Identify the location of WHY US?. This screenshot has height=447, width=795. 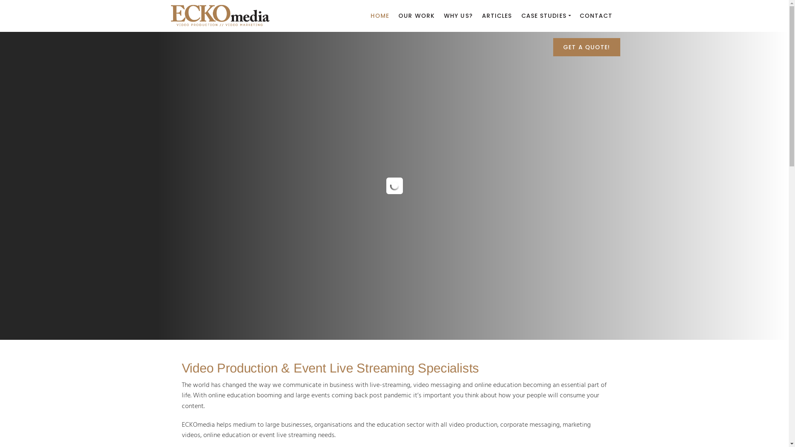
(458, 16).